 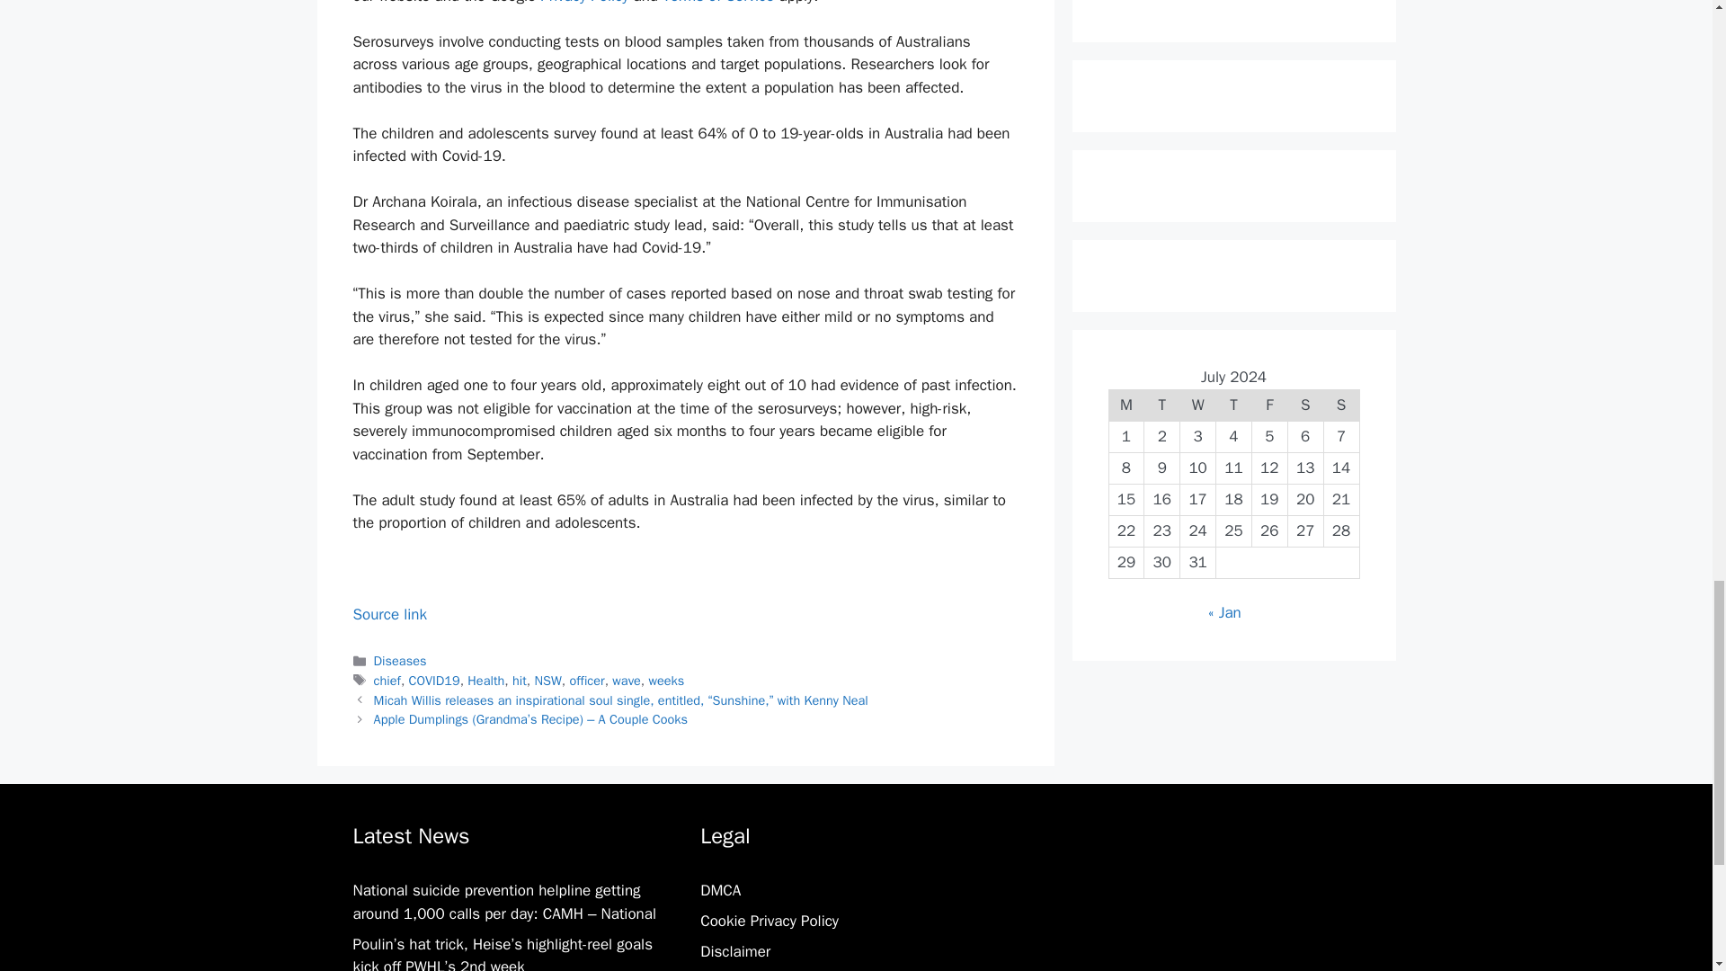 I want to click on Thursday, so click(x=1234, y=405).